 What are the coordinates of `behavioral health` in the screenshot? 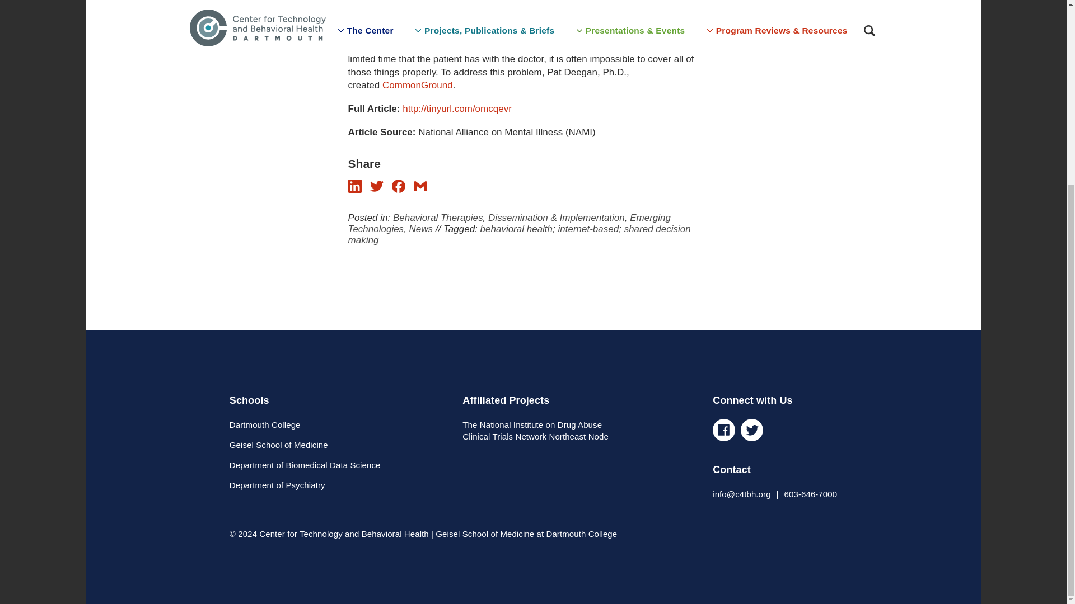 It's located at (516, 229).